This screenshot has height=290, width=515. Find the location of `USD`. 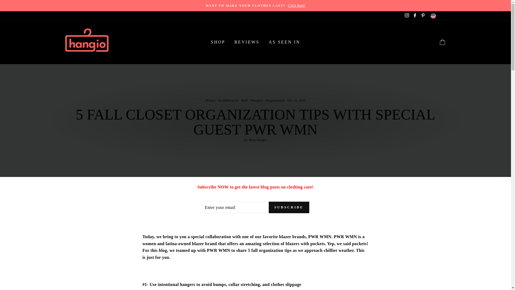

USD is located at coordinates (438, 16).